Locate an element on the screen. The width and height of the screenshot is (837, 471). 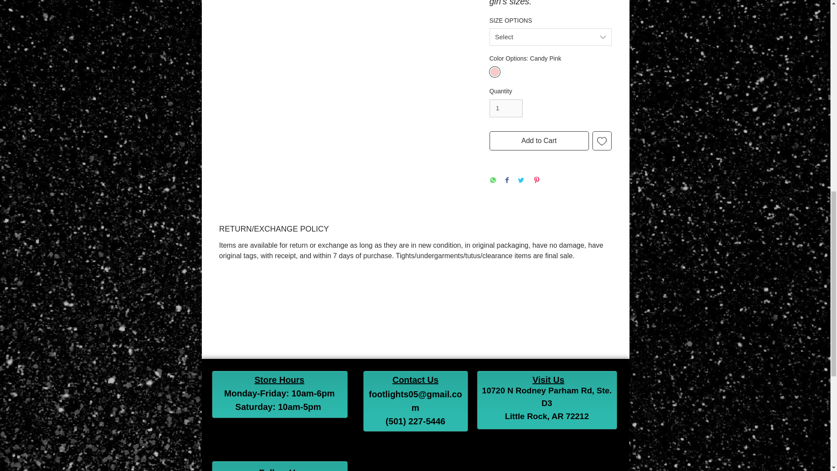
Select is located at coordinates (550, 37).